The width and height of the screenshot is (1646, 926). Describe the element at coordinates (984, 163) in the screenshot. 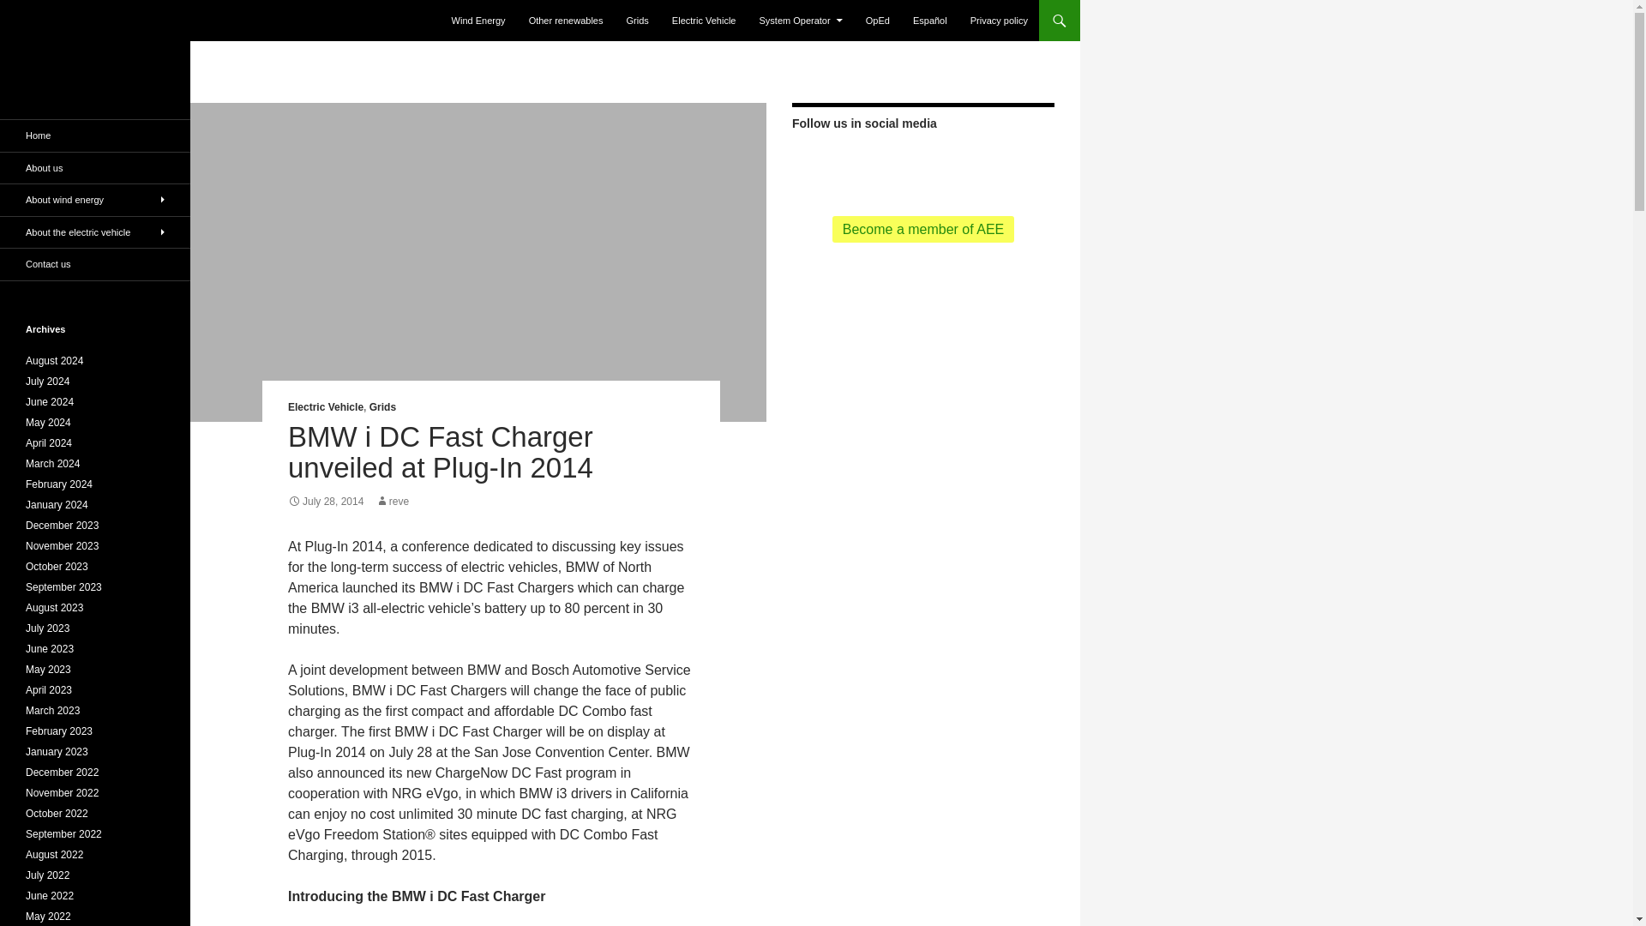

I see `flickr` at that location.